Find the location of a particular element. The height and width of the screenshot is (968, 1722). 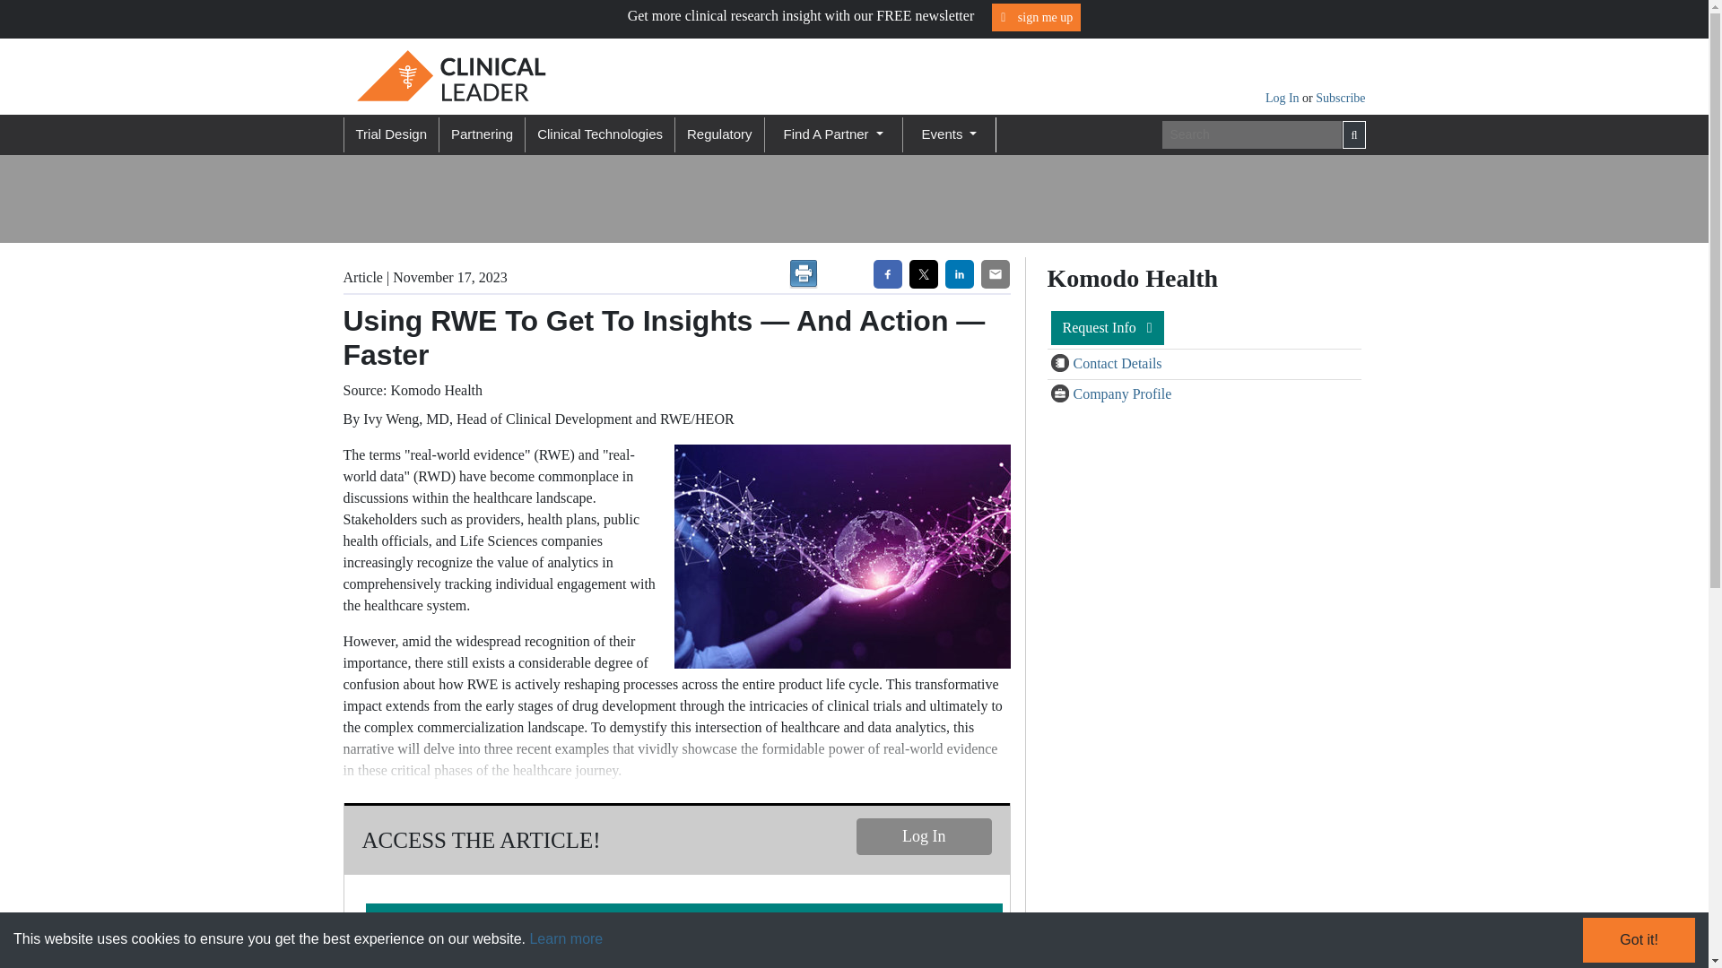

GettyImages-1356381571 world data is located at coordinates (838, 556).